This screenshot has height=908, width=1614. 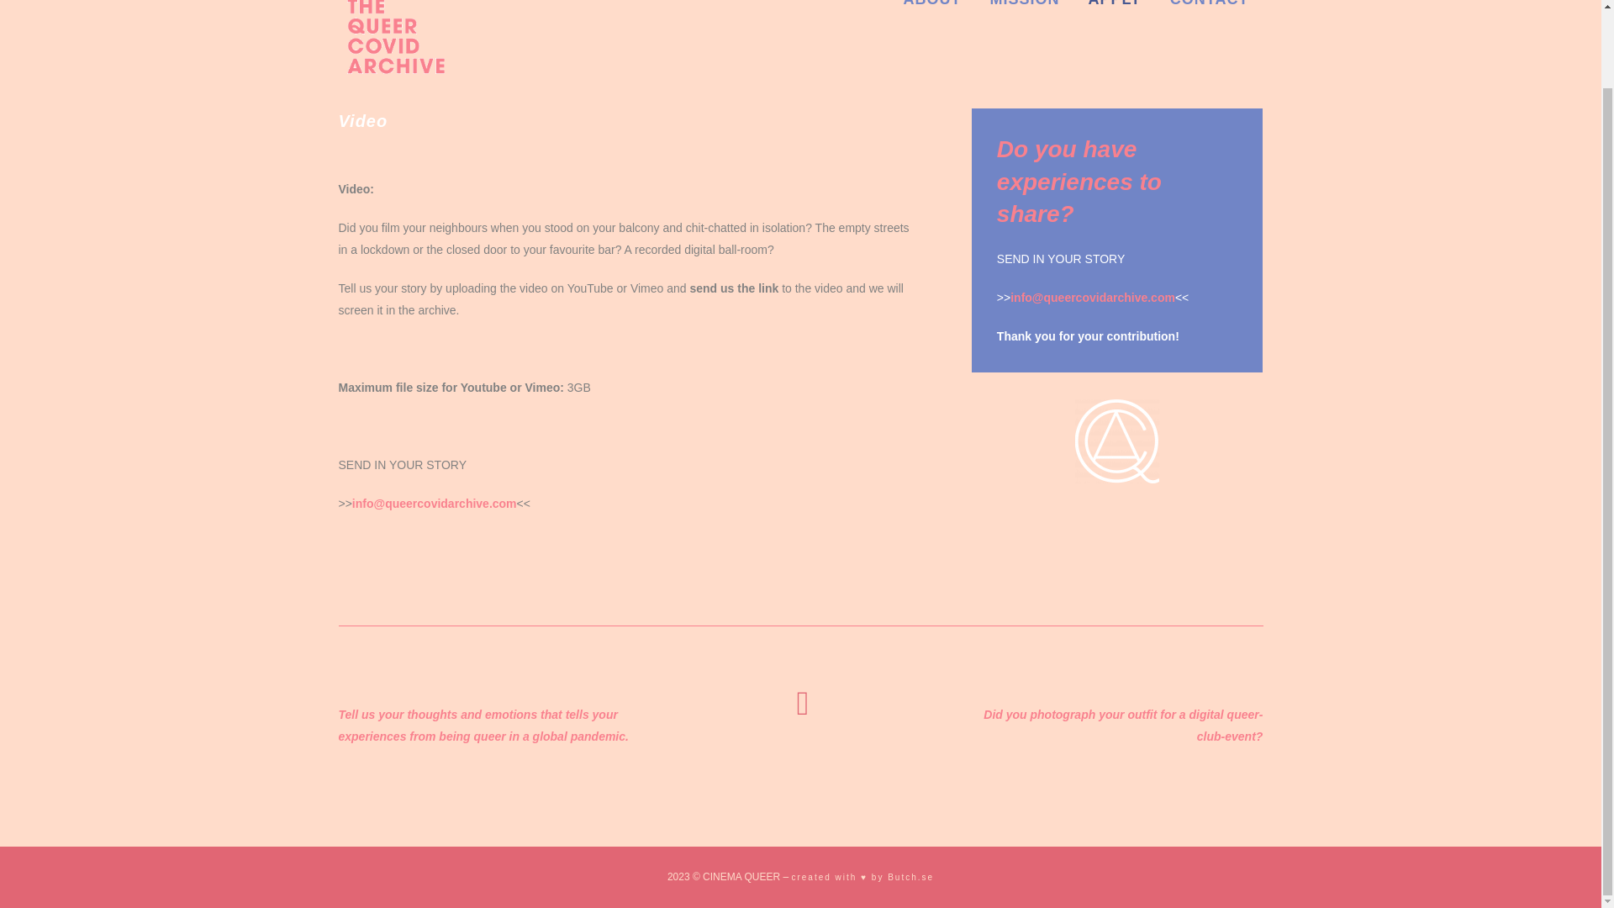 I want to click on Logotypikon - vit, so click(x=1116, y=441).